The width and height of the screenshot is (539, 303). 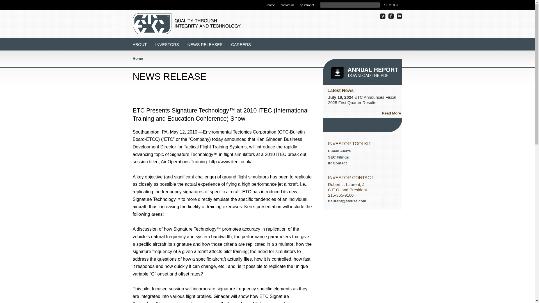 What do you see at coordinates (243, 45) in the screenshot?
I see `CAREERS` at bounding box center [243, 45].